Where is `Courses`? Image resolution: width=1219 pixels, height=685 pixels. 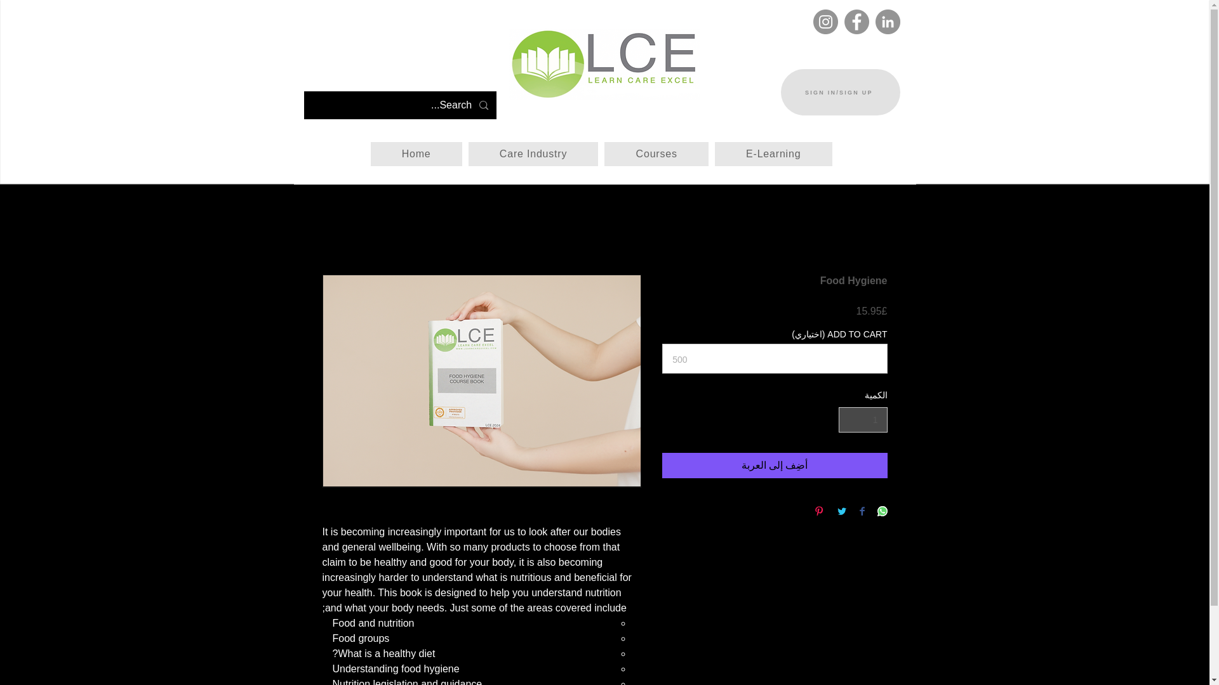
Courses is located at coordinates (655, 153).